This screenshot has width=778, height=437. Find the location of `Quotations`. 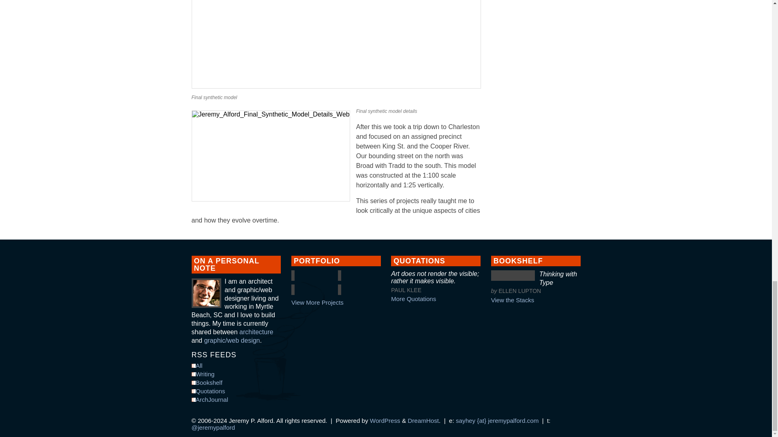

Quotations is located at coordinates (236, 391).